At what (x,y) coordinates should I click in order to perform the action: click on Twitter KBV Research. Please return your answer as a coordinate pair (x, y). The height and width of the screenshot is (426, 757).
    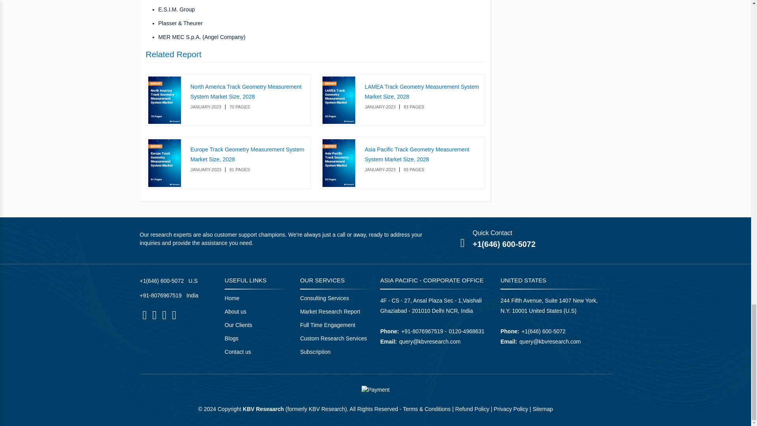
    Looking at the image, I should click on (164, 315).